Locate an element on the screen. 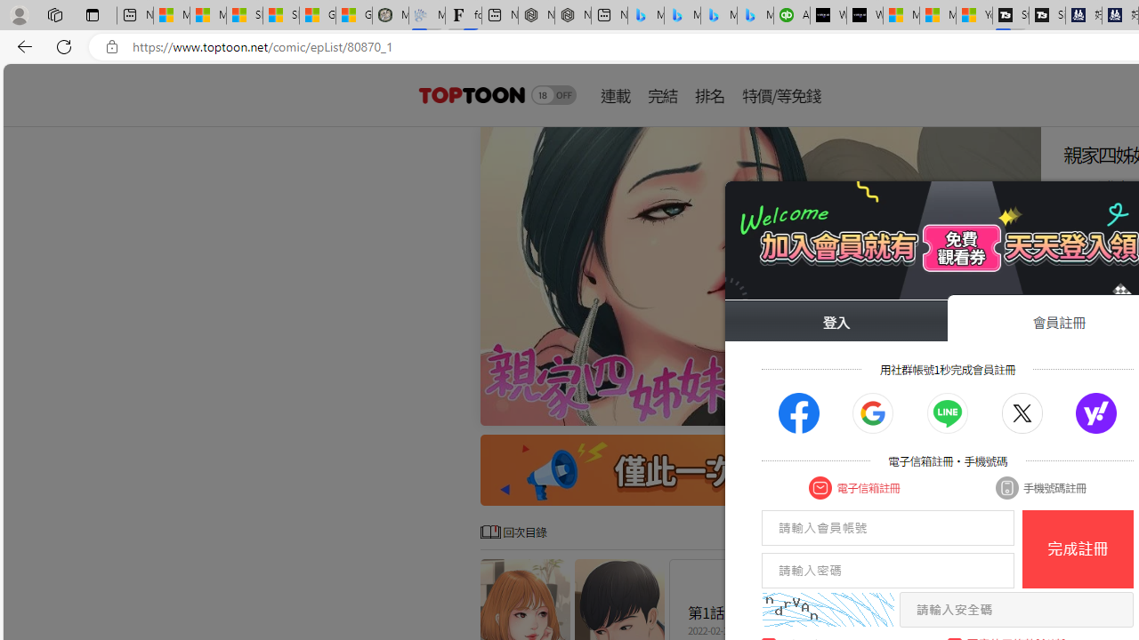  Microsoft Bing Travel - Stays in Bangkok, Bangkok, Thailand is located at coordinates (683, 16).